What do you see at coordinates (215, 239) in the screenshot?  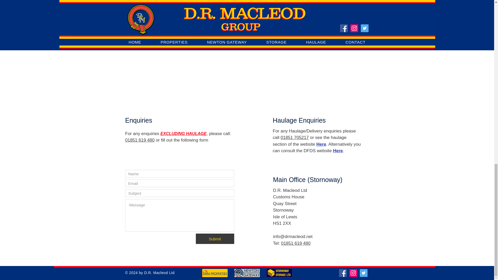 I see `Submit` at bounding box center [215, 239].